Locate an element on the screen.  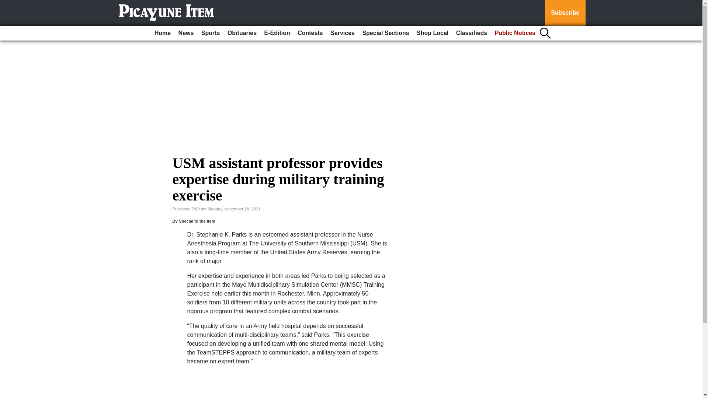
E-Edition is located at coordinates (277, 33).